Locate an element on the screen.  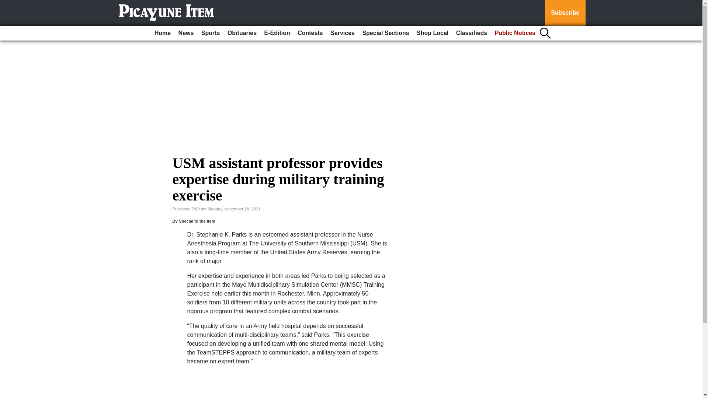
E-Edition is located at coordinates (277, 33).